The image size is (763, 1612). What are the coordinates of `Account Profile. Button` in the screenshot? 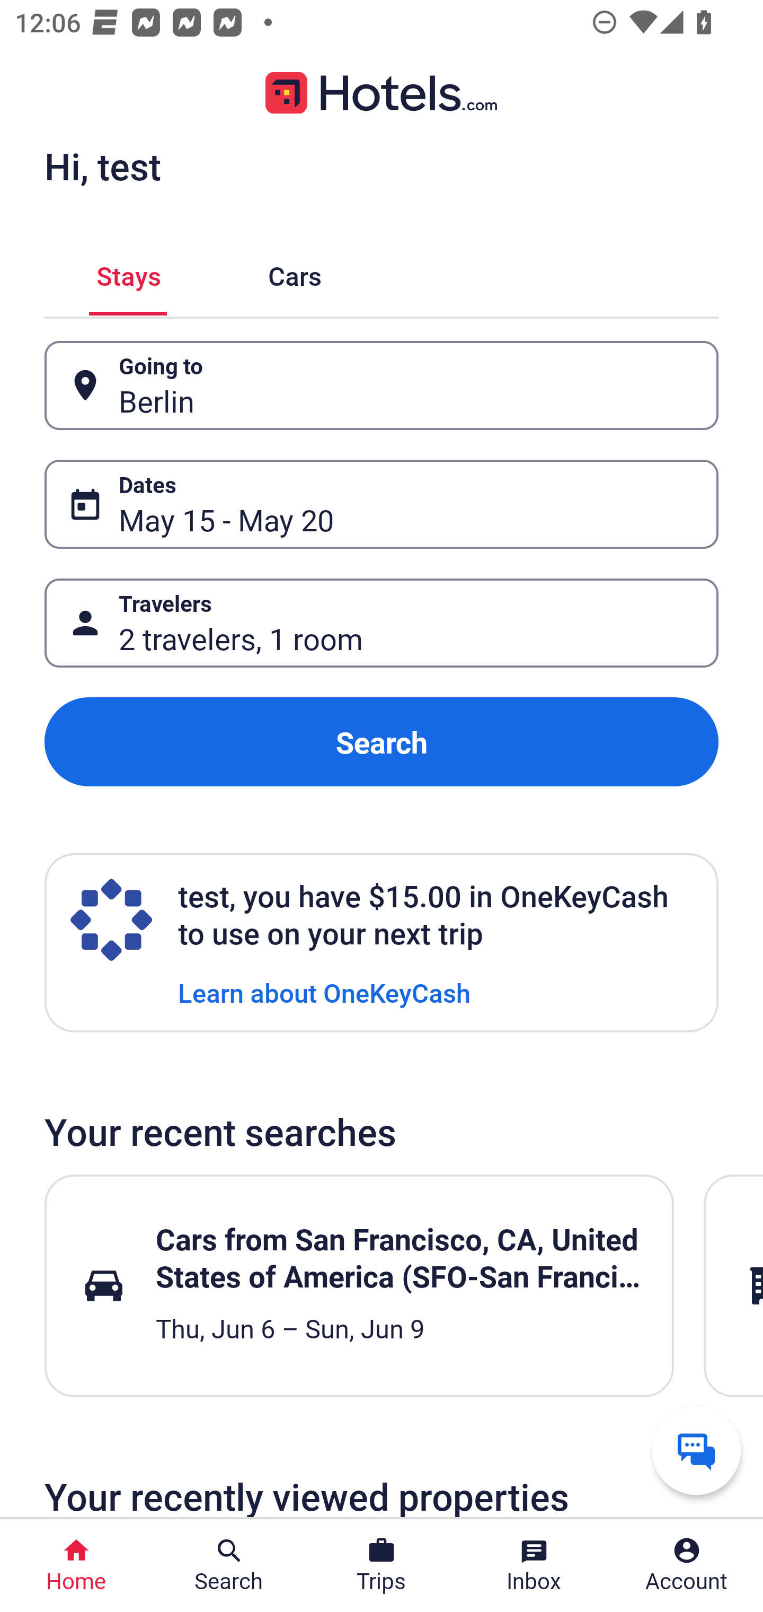 It's located at (687, 1565).